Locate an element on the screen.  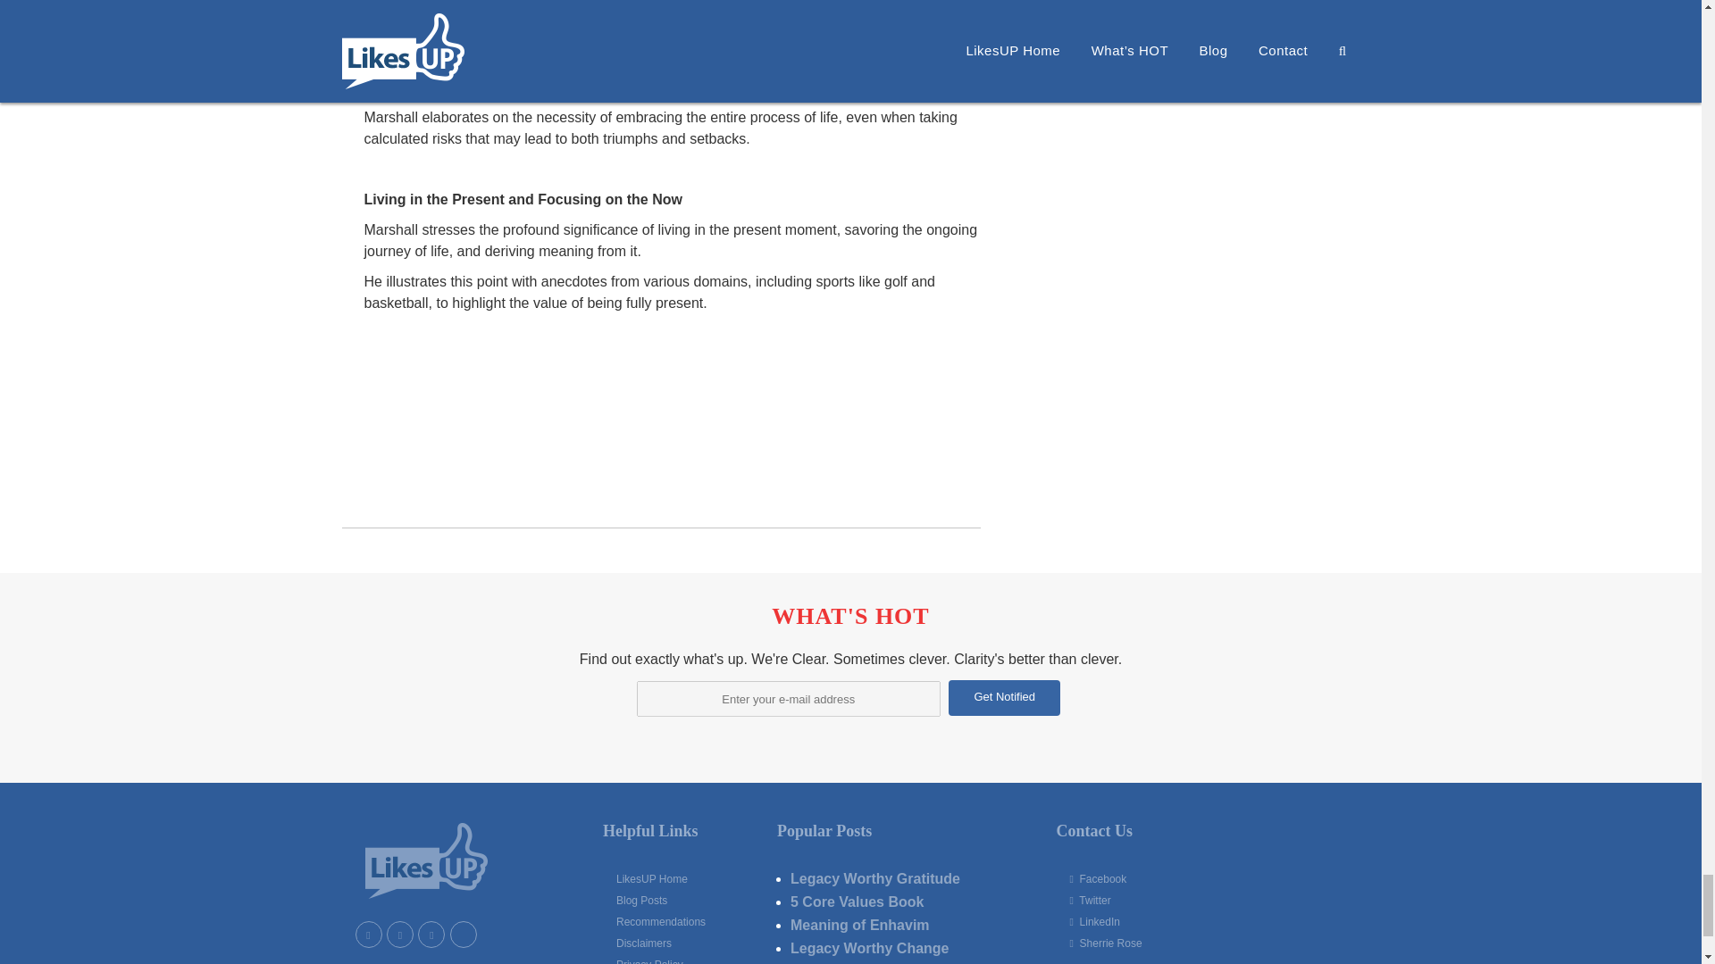
Recommendations is located at coordinates (682, 921).